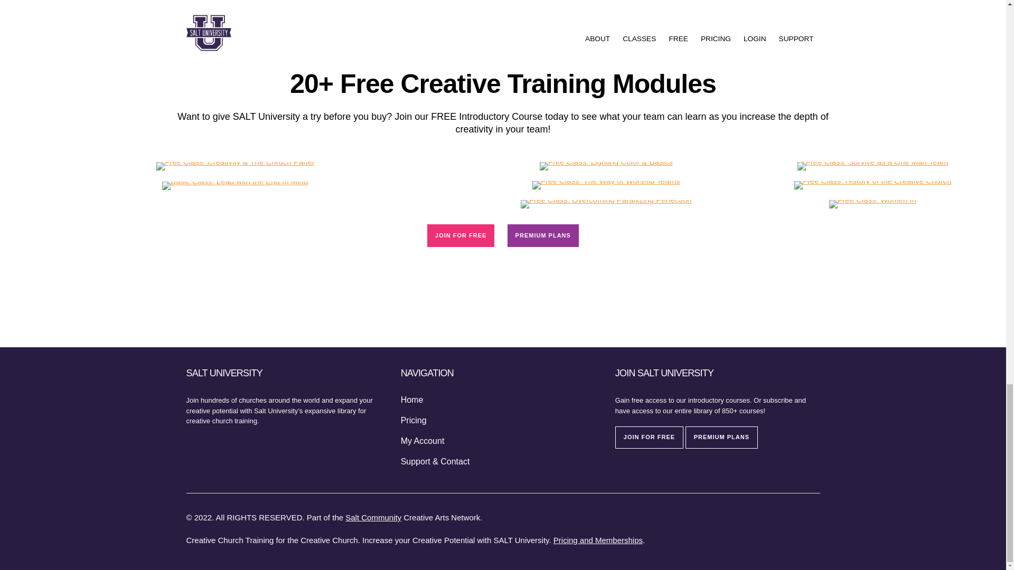 This screenshot has width=1014, height=570. I want to click on Salt Community, so click(373, 517).